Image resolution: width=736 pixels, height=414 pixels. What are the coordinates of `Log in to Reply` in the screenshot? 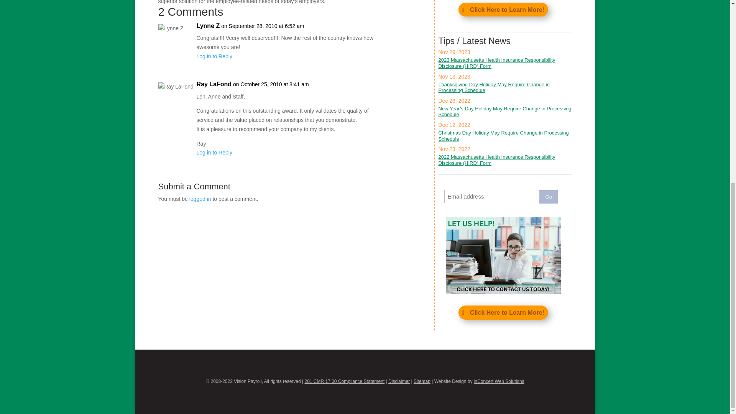 It's located at (214, 153).